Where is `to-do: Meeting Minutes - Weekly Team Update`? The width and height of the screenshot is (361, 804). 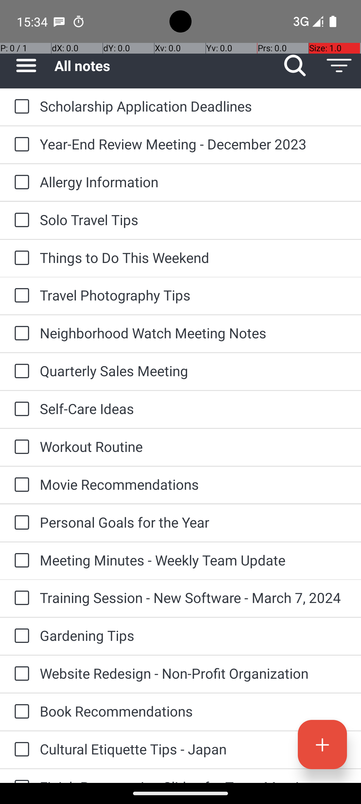
to-do: Meeting Minutes - Weekly Team Update is located at coordinates (20, 561).